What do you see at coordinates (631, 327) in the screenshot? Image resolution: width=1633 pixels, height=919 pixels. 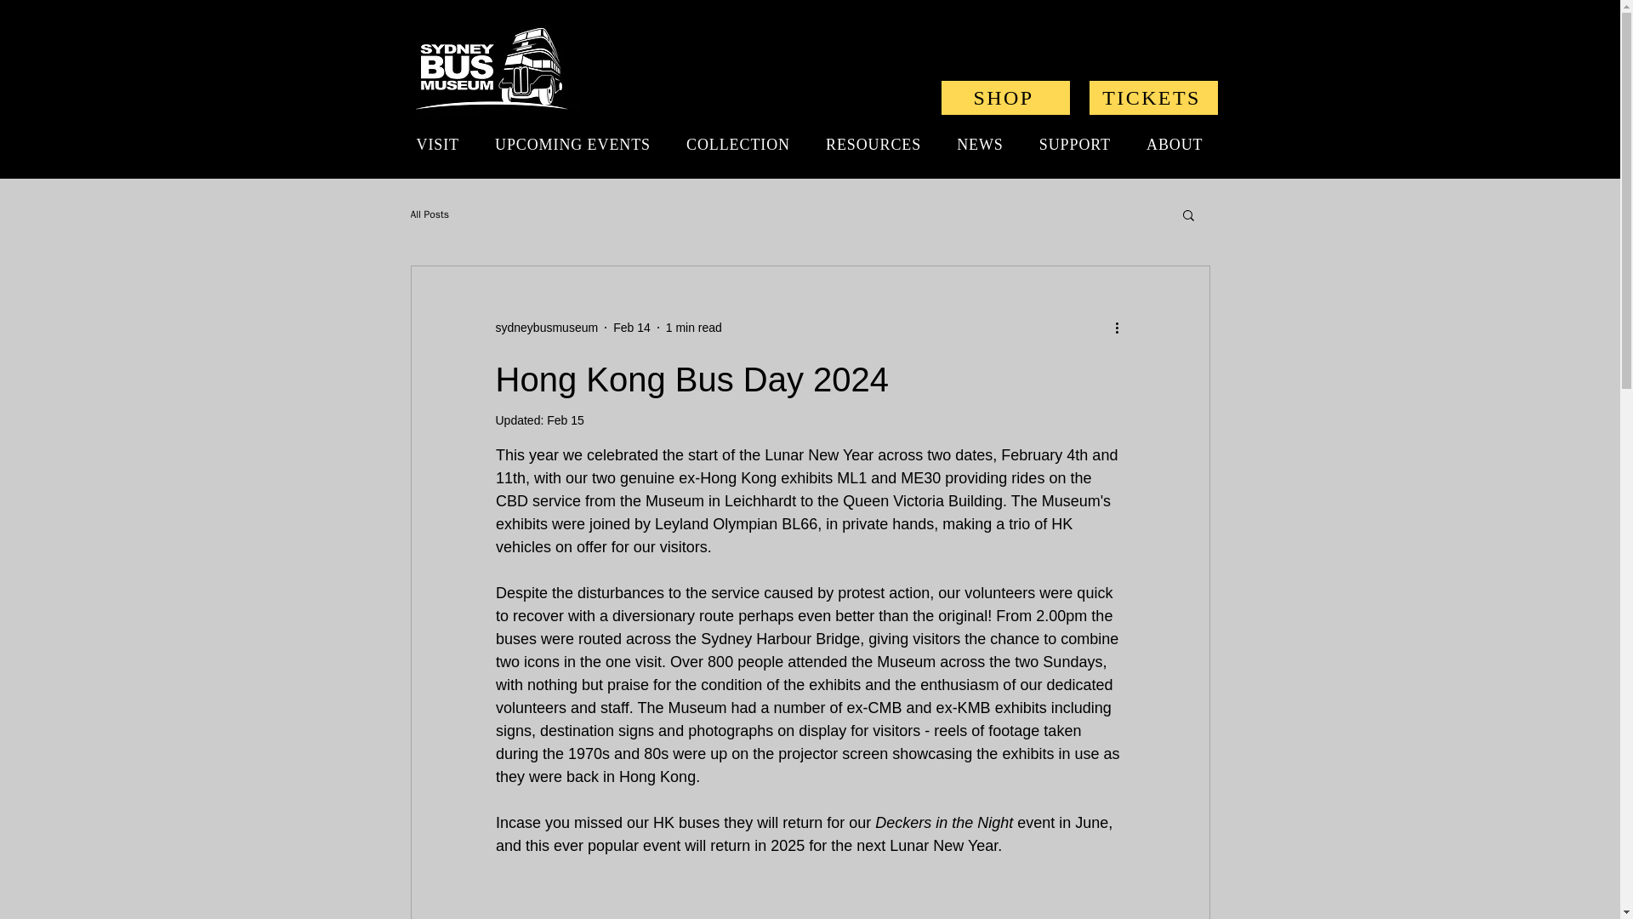 I see `Feb 14` at bounding box center [631, 327].